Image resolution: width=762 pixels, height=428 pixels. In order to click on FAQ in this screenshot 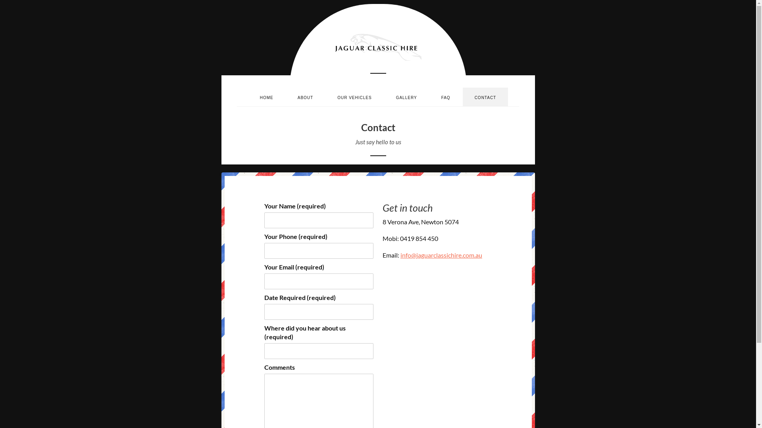, I will do `click(446, 97)`.